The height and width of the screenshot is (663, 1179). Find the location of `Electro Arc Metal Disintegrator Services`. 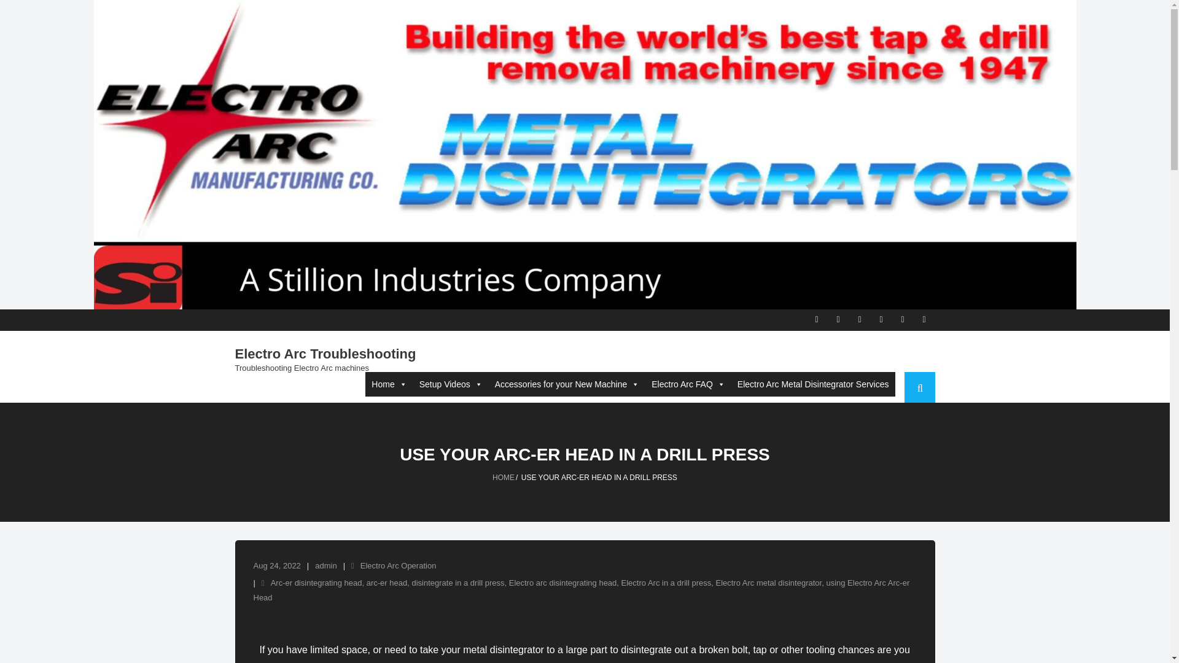

Electro Arc Metal Disintegrator Services is located at coordinates (813, 384).